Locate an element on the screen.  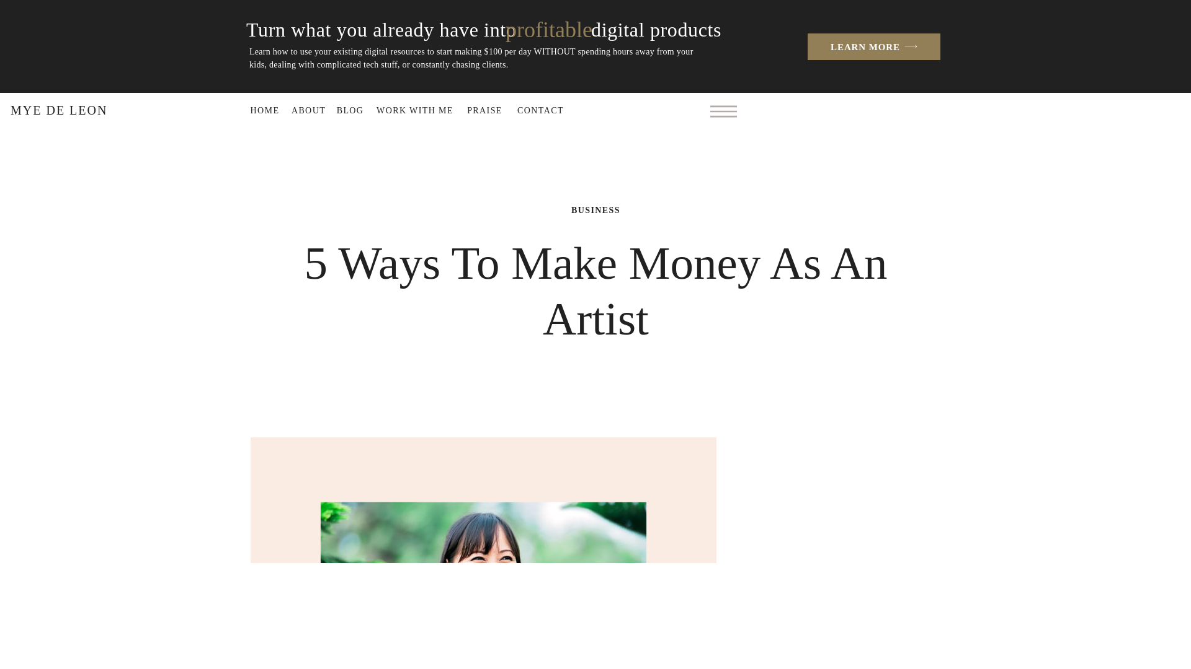
BUSINESS is located at coordinates (595, 209).